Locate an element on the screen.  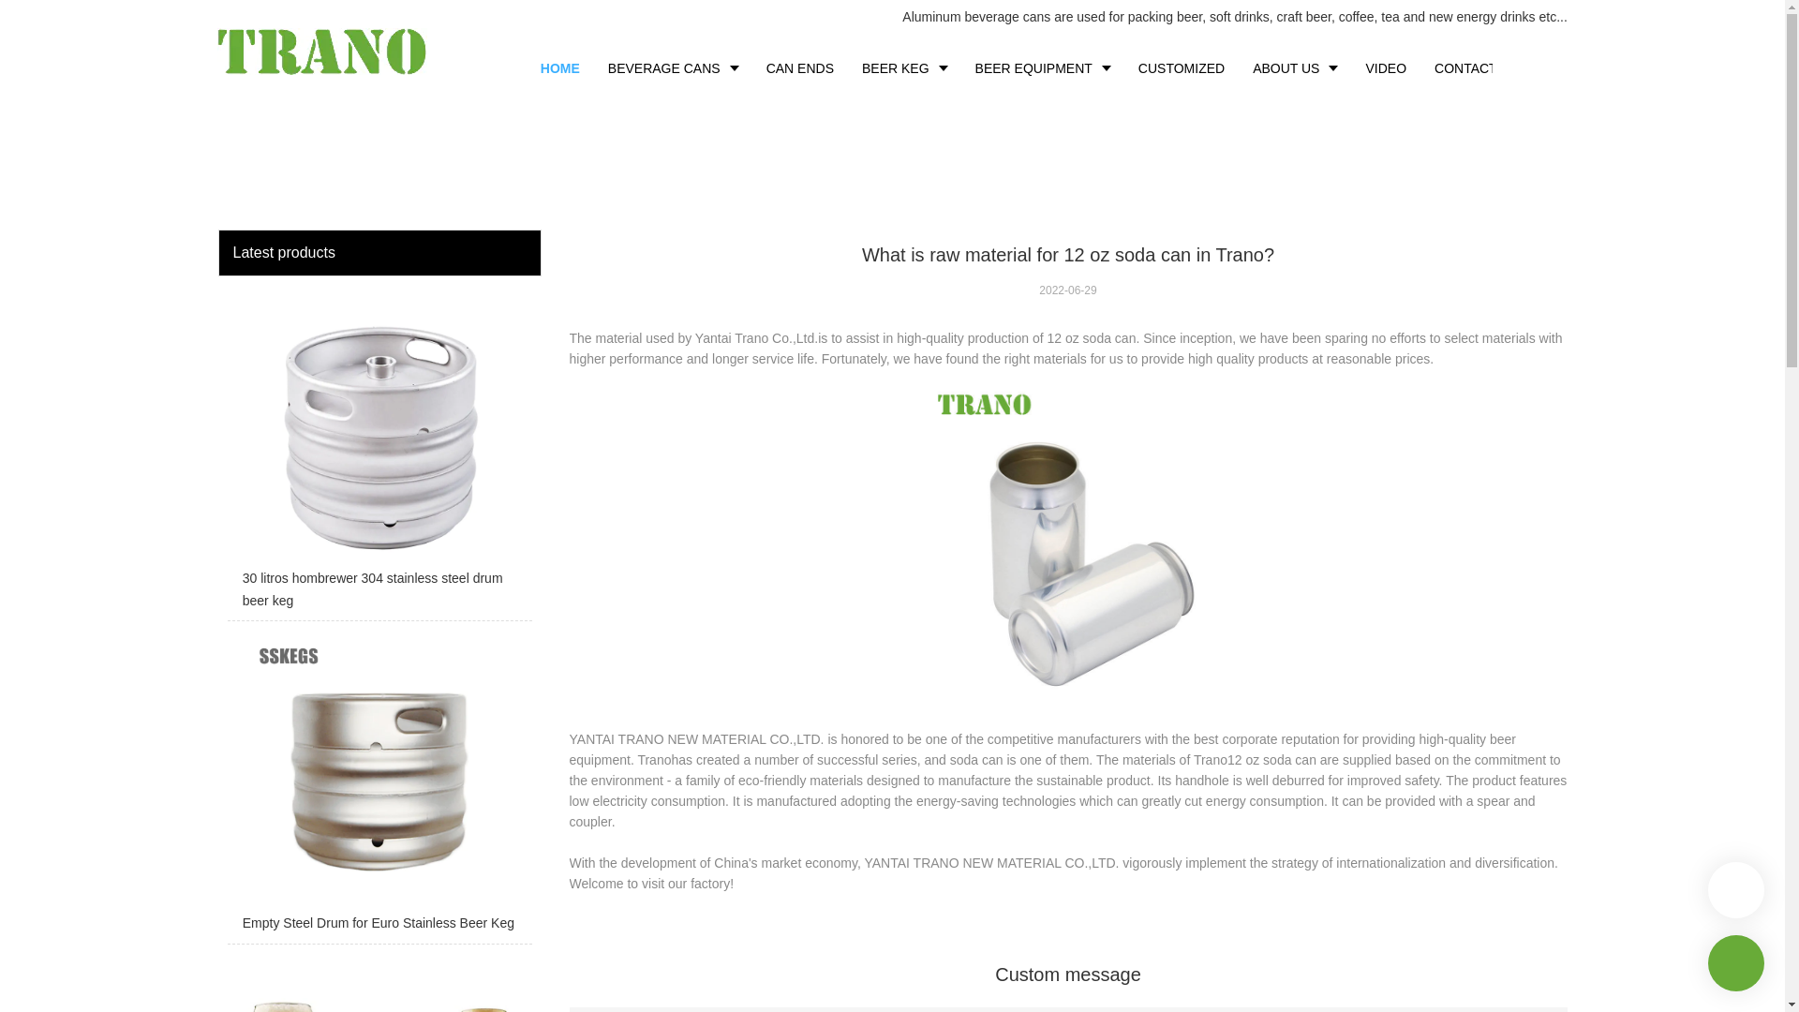
CUSTOMIZED is located at coordinates (1182, 67).